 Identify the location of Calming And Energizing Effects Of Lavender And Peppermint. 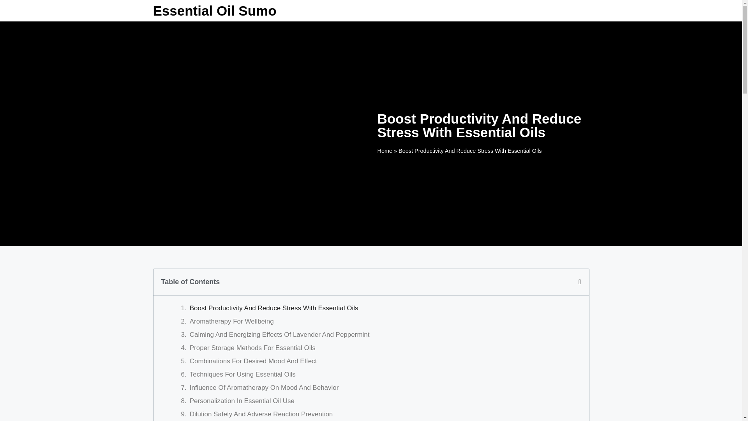
(280, 334).